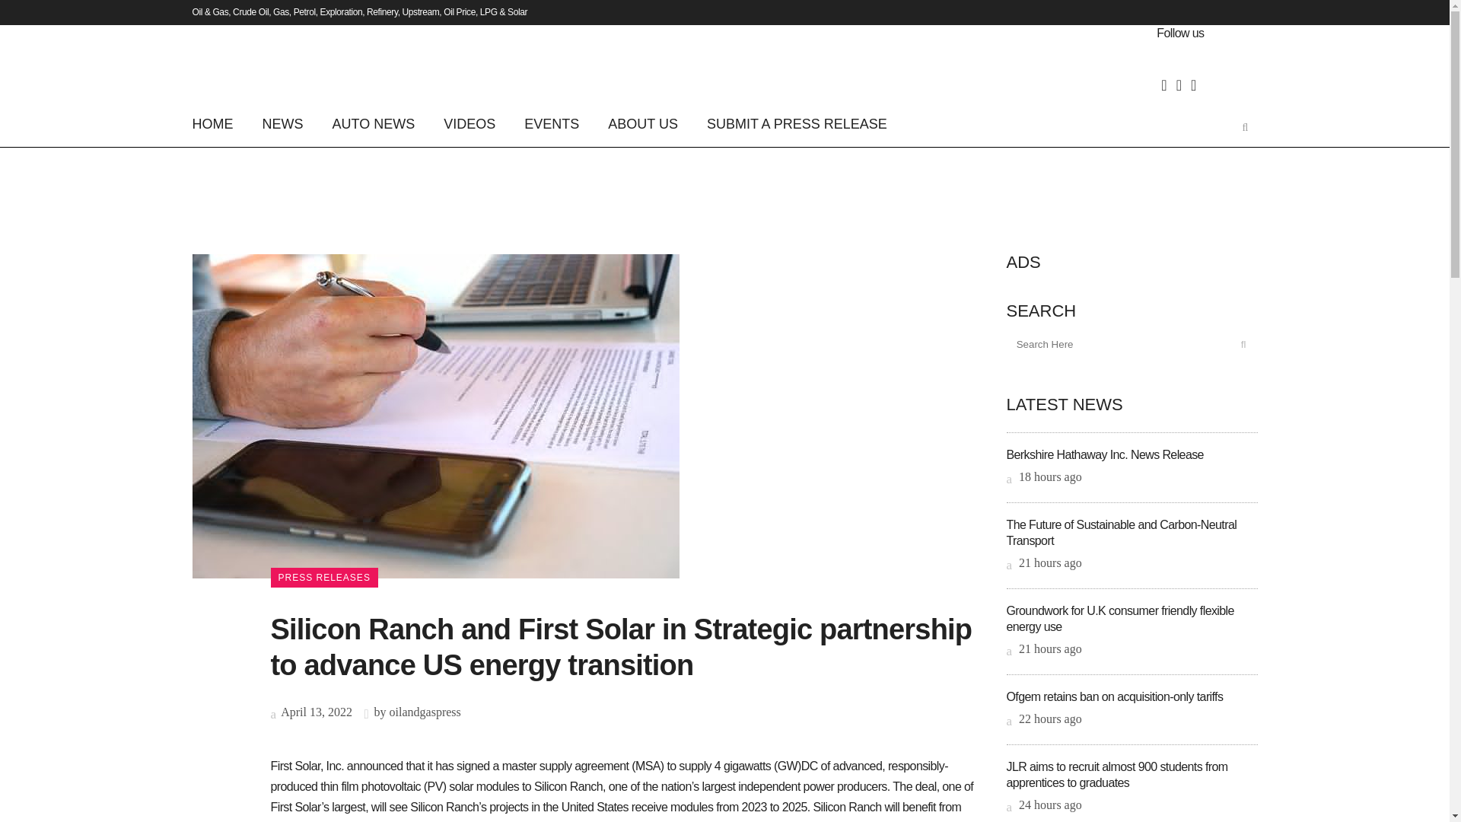 This screenshot has height=822, width=1461. I want to click on EVENTS, so click(551, 123).